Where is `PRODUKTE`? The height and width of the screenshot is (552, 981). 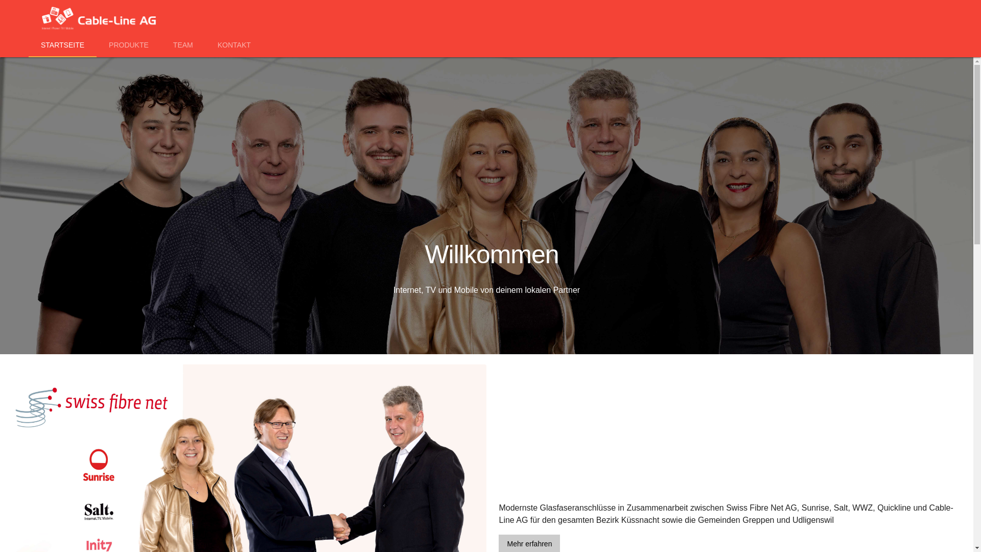 PRODUKTE is located at coordinates (129, 45).